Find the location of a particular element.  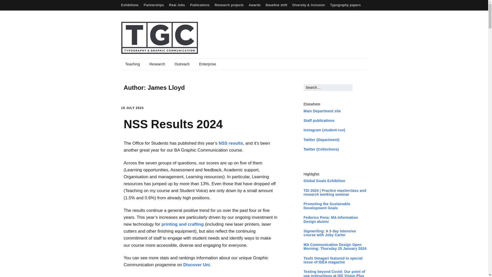

Press Enter to submit your search is located at coordinates (328, 88).